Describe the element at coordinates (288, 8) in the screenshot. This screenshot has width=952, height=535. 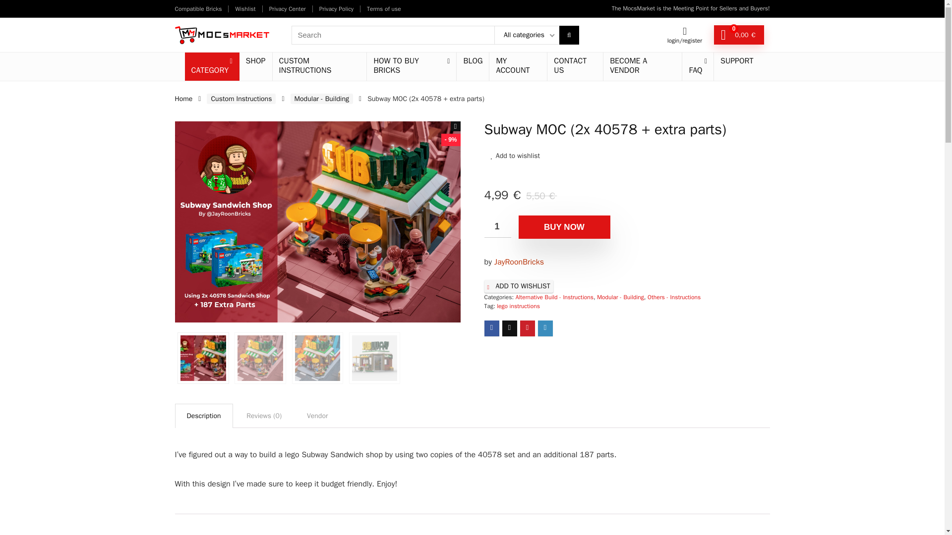
I see `Privacy Center` at that location.